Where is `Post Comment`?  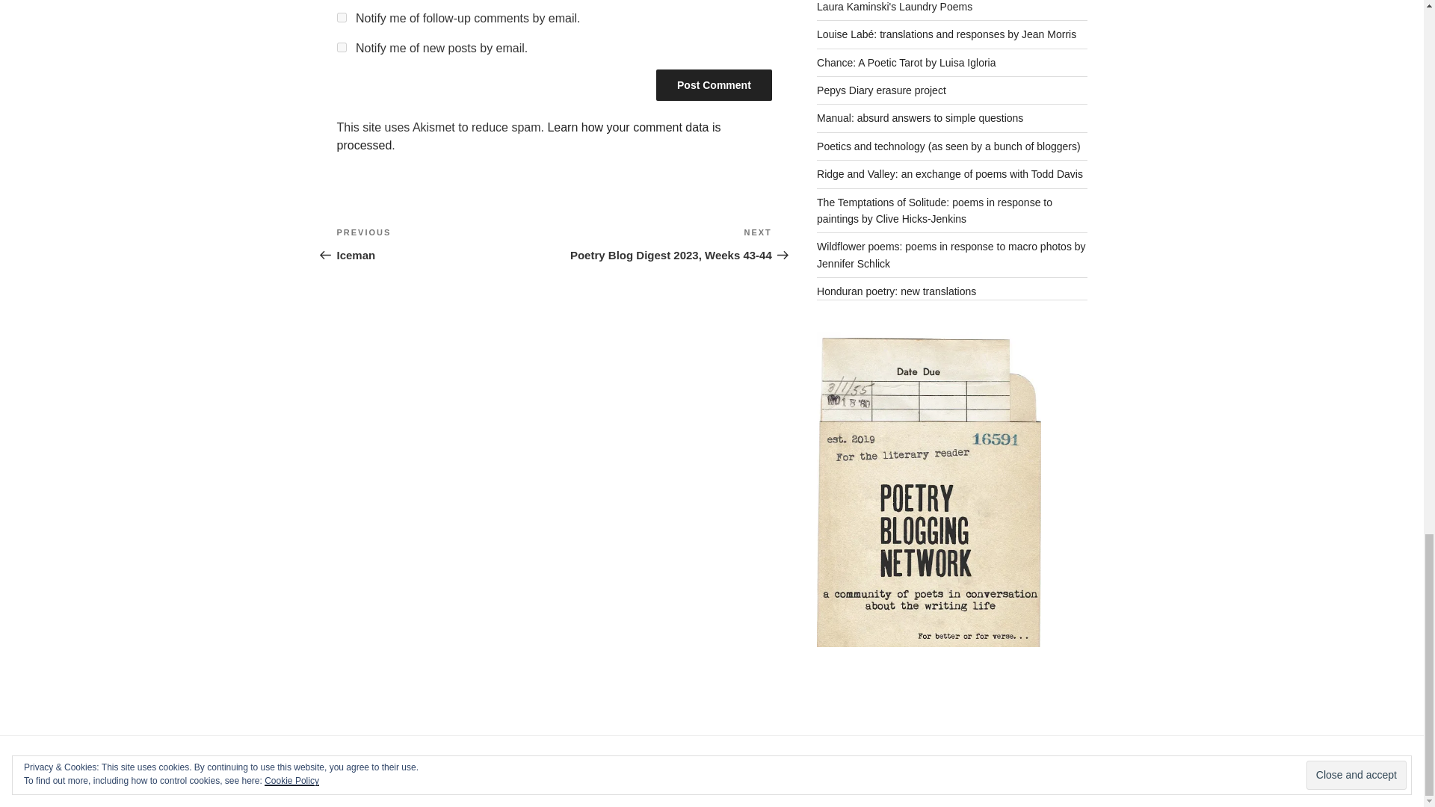 Post Comment is located at coordinates (713, 85).